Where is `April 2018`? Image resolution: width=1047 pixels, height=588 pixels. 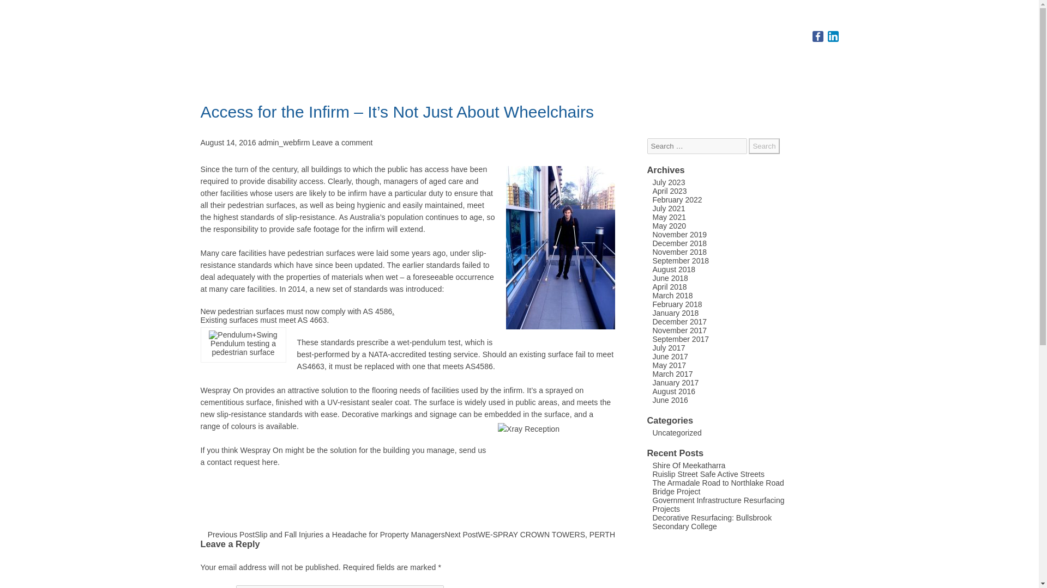
April 2018 is located at coordinates (670, 286).